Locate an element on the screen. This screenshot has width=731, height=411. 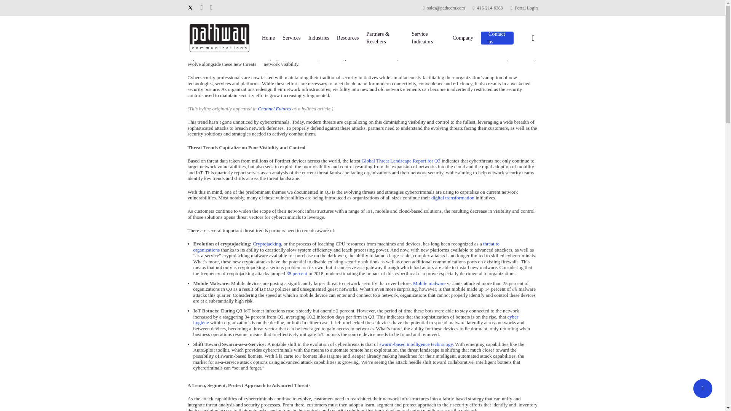
Home is located at coordinates (268, 38).